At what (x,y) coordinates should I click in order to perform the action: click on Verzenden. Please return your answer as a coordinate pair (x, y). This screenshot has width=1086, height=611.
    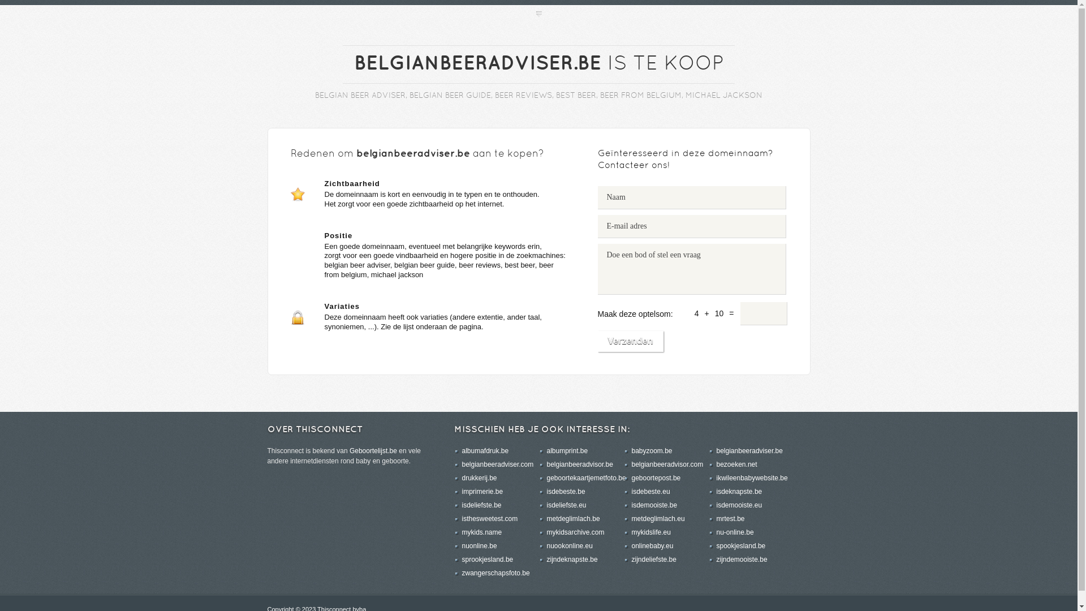
    Looking at the image, I should click on (630, 342).